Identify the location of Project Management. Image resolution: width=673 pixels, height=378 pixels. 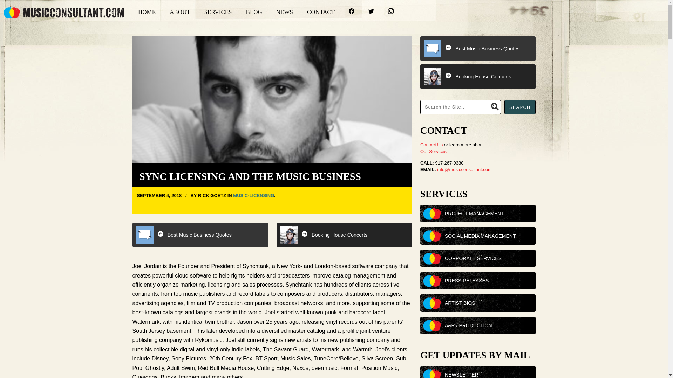
(489, 213).